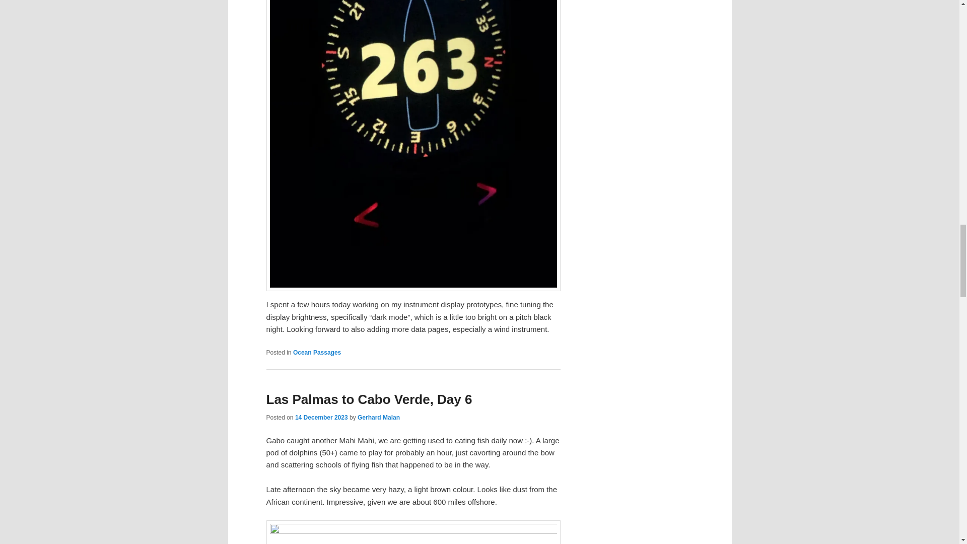 The image size is (967, 544). Describe the element at coordinates (379, 417) in the screenshot. I see `Gerhard Malan` at that location.